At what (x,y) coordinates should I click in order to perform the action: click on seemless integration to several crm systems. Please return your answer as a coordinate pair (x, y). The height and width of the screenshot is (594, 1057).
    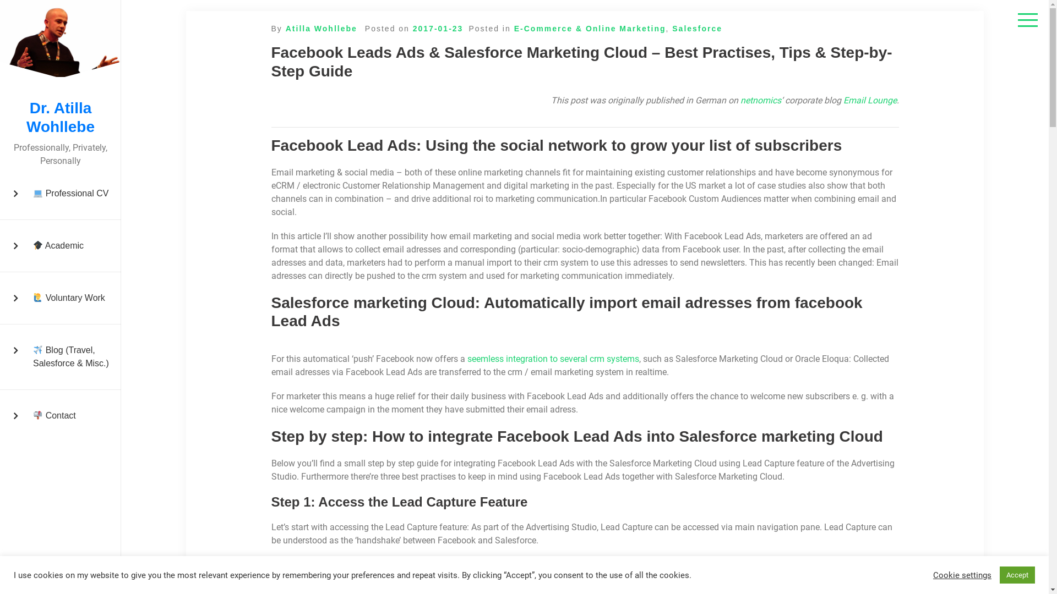
    Looking at the image, I should click on (553, 359).